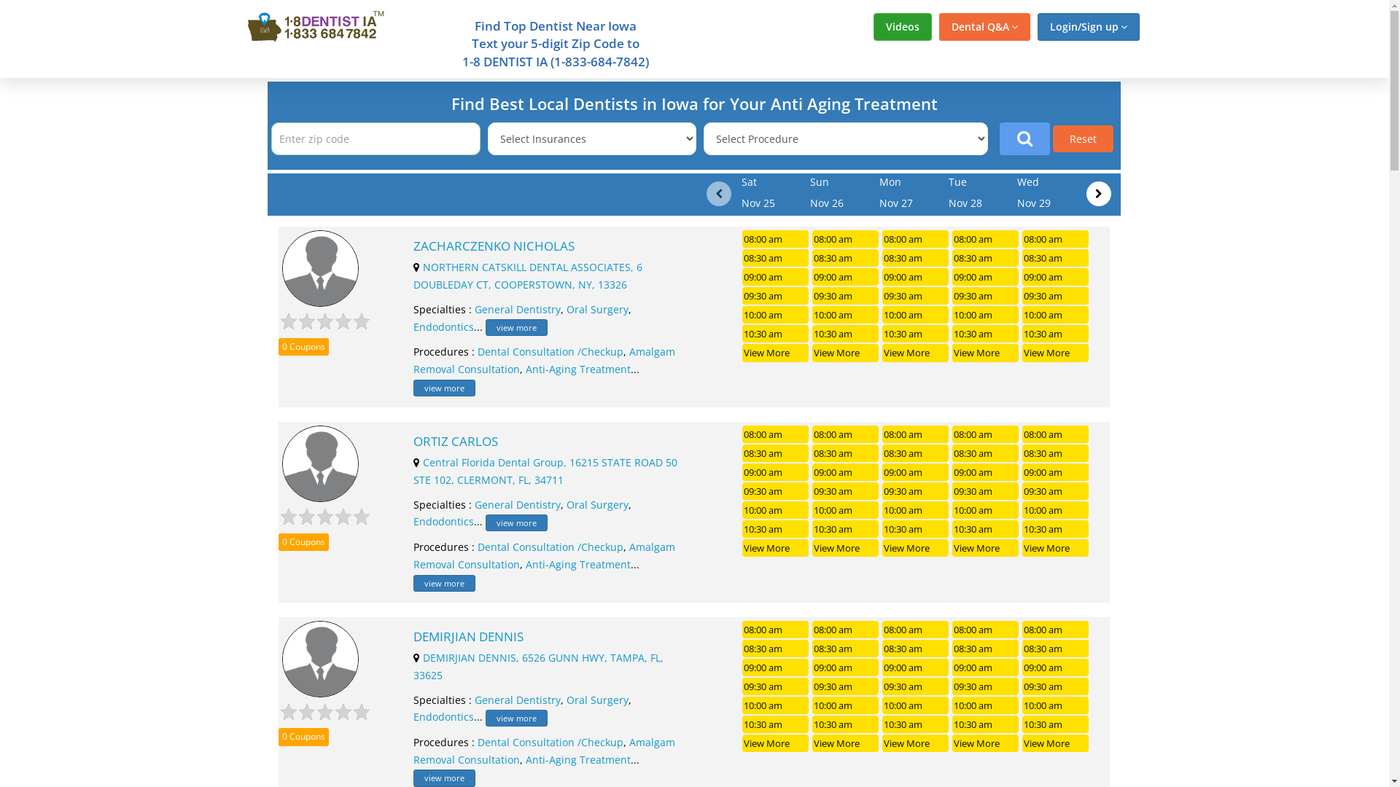  Describe the element at coordinates (916, 315) in the screenshot. I see `10:00 am` at that location.